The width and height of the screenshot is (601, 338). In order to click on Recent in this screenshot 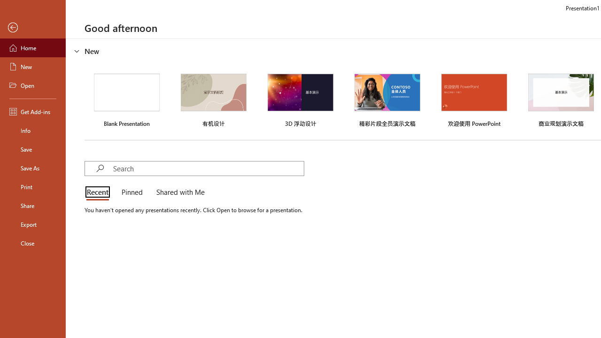, I will do `click(100, 192)`.